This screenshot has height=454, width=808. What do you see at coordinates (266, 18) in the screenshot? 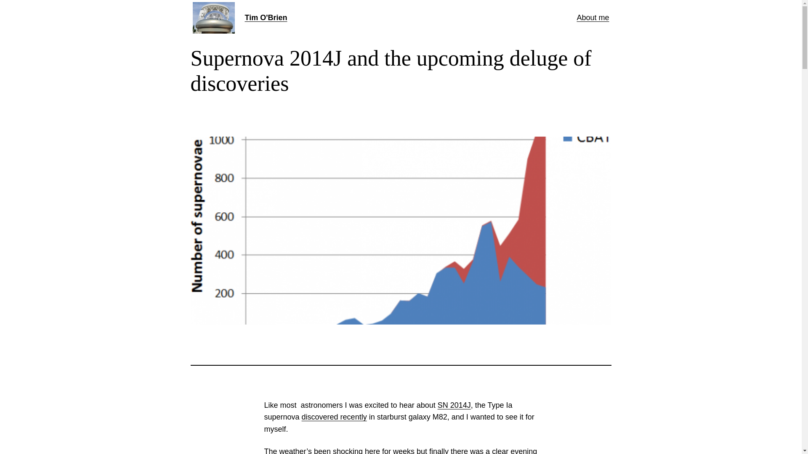
I see `Tim O'Brien` at bounding box center [266, 18].